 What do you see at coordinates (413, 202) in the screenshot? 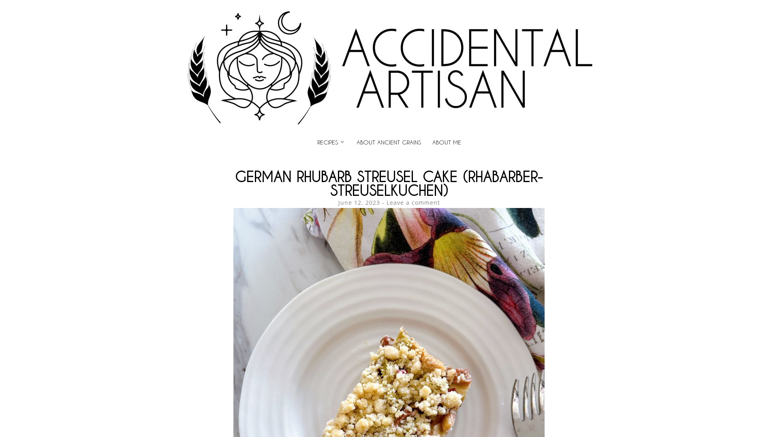
I see `Leave a comment` at bounding box center [413, 202].